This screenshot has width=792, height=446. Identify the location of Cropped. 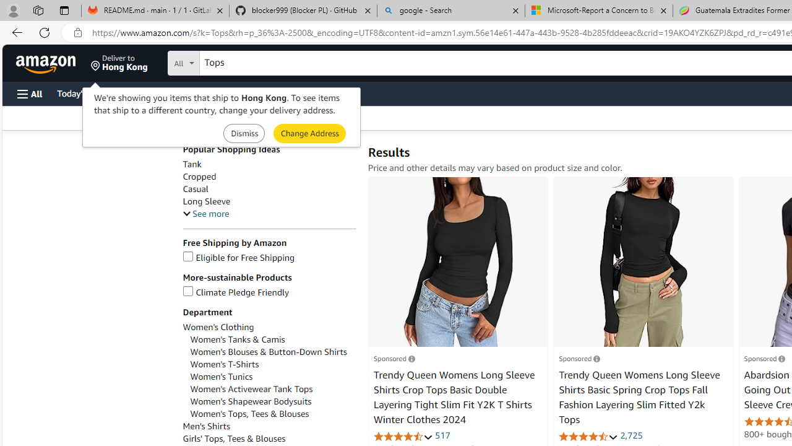
(269, 177).